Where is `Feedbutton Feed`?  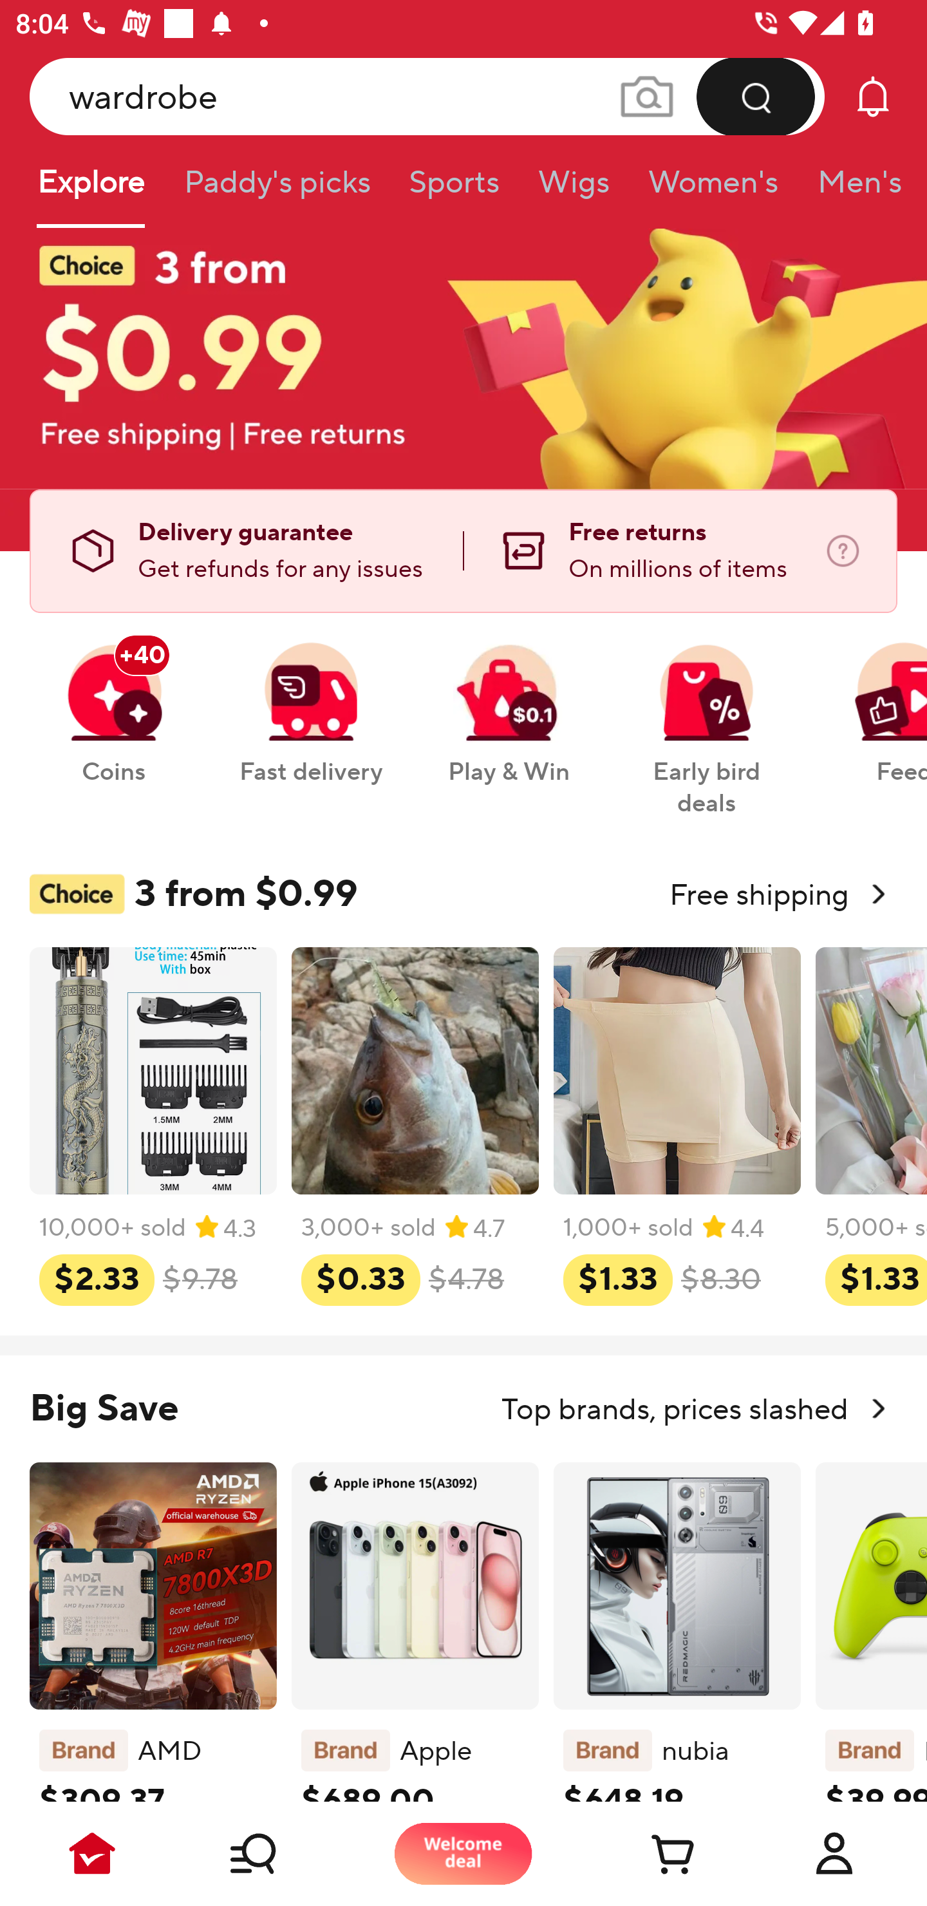
Feedbutton Feed is located at coordinates (874, 701).